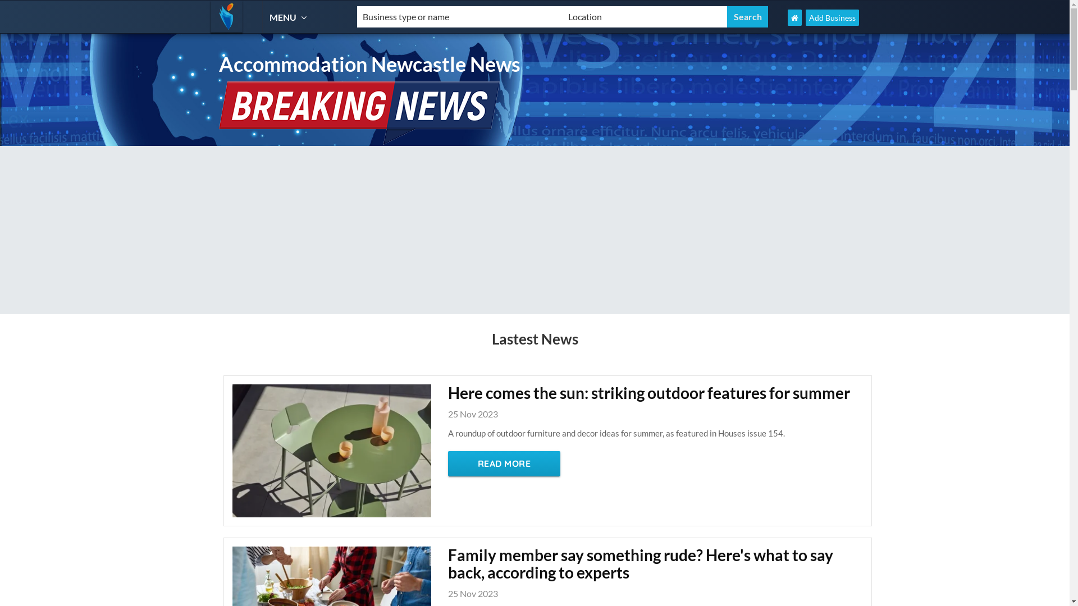 This screenshot has width=1078, height=606. I want to click on Search, so click(748, 17).